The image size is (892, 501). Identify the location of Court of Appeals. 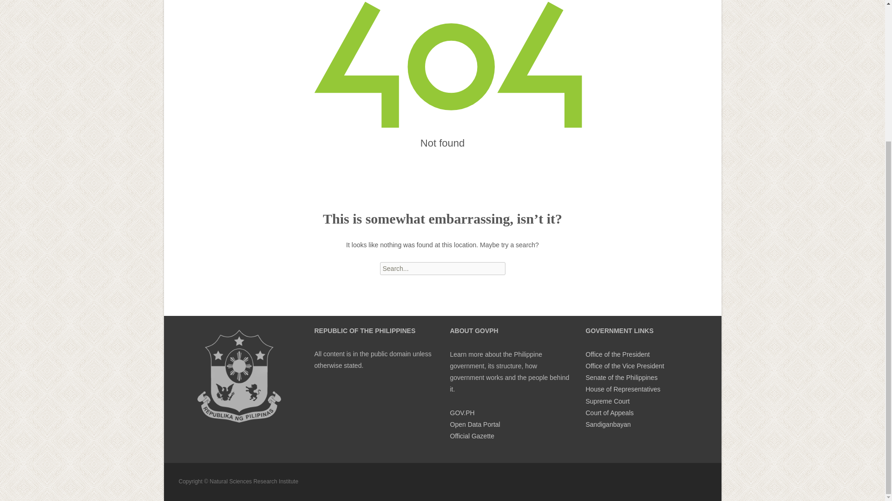
(609, 413).